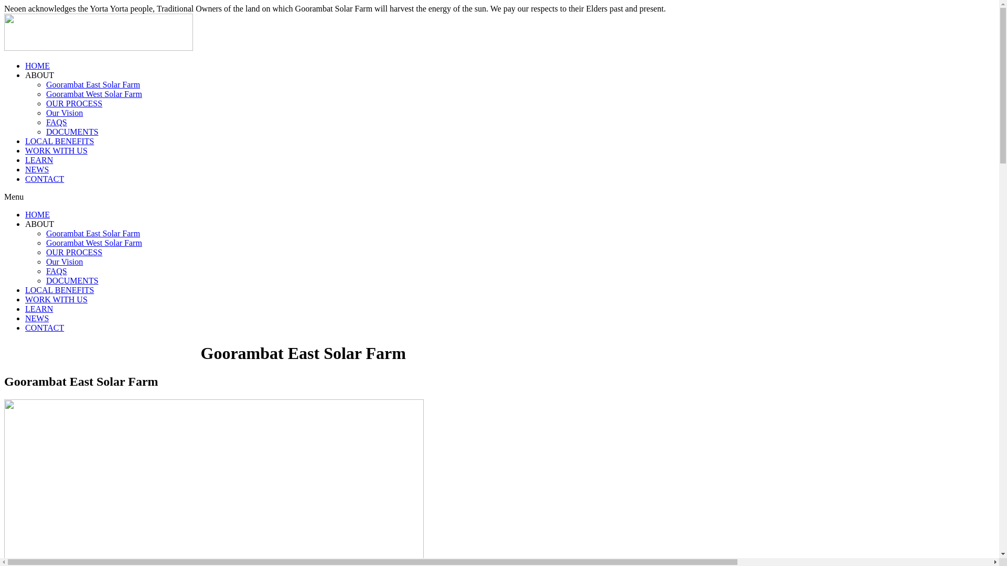 The width and height of the screenshot is (1007, 566). What do you see at coordinates (38, 215) in the screenshot?
I see `HOME` at bounding box center [38, 215].